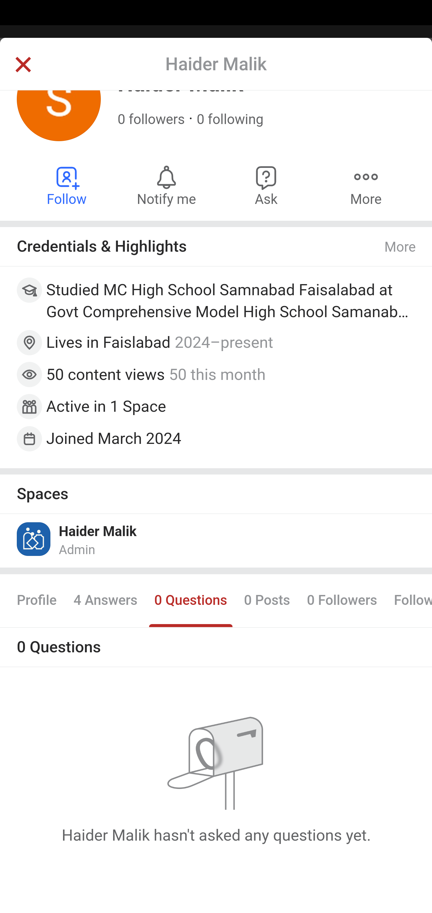 The width and height of the screenshot is (432, 913). Describe the element at coordinates (409, 602) in the screenshot. I see `Following` at that location.